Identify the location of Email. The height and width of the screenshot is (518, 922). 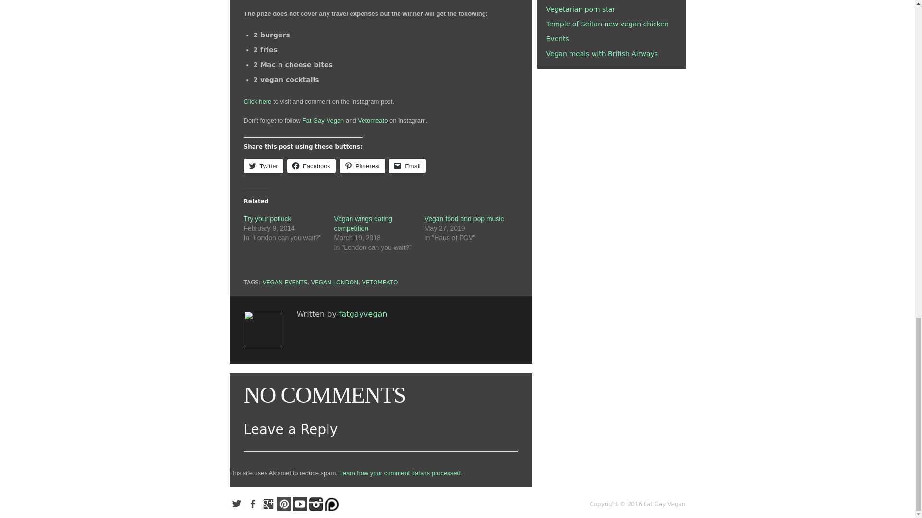
(407, 165).